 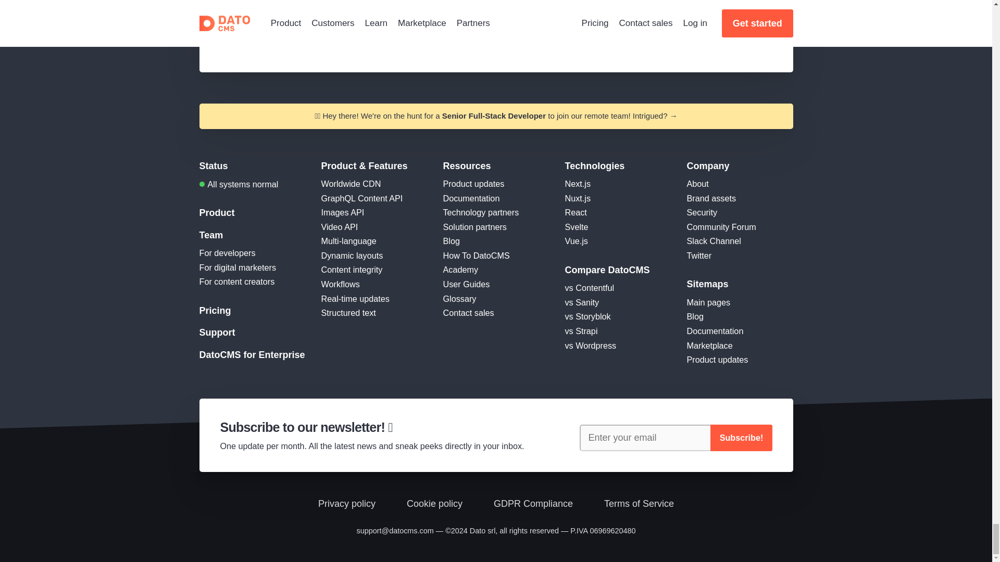 I want to click on Video API, so click(x=340, y=226).